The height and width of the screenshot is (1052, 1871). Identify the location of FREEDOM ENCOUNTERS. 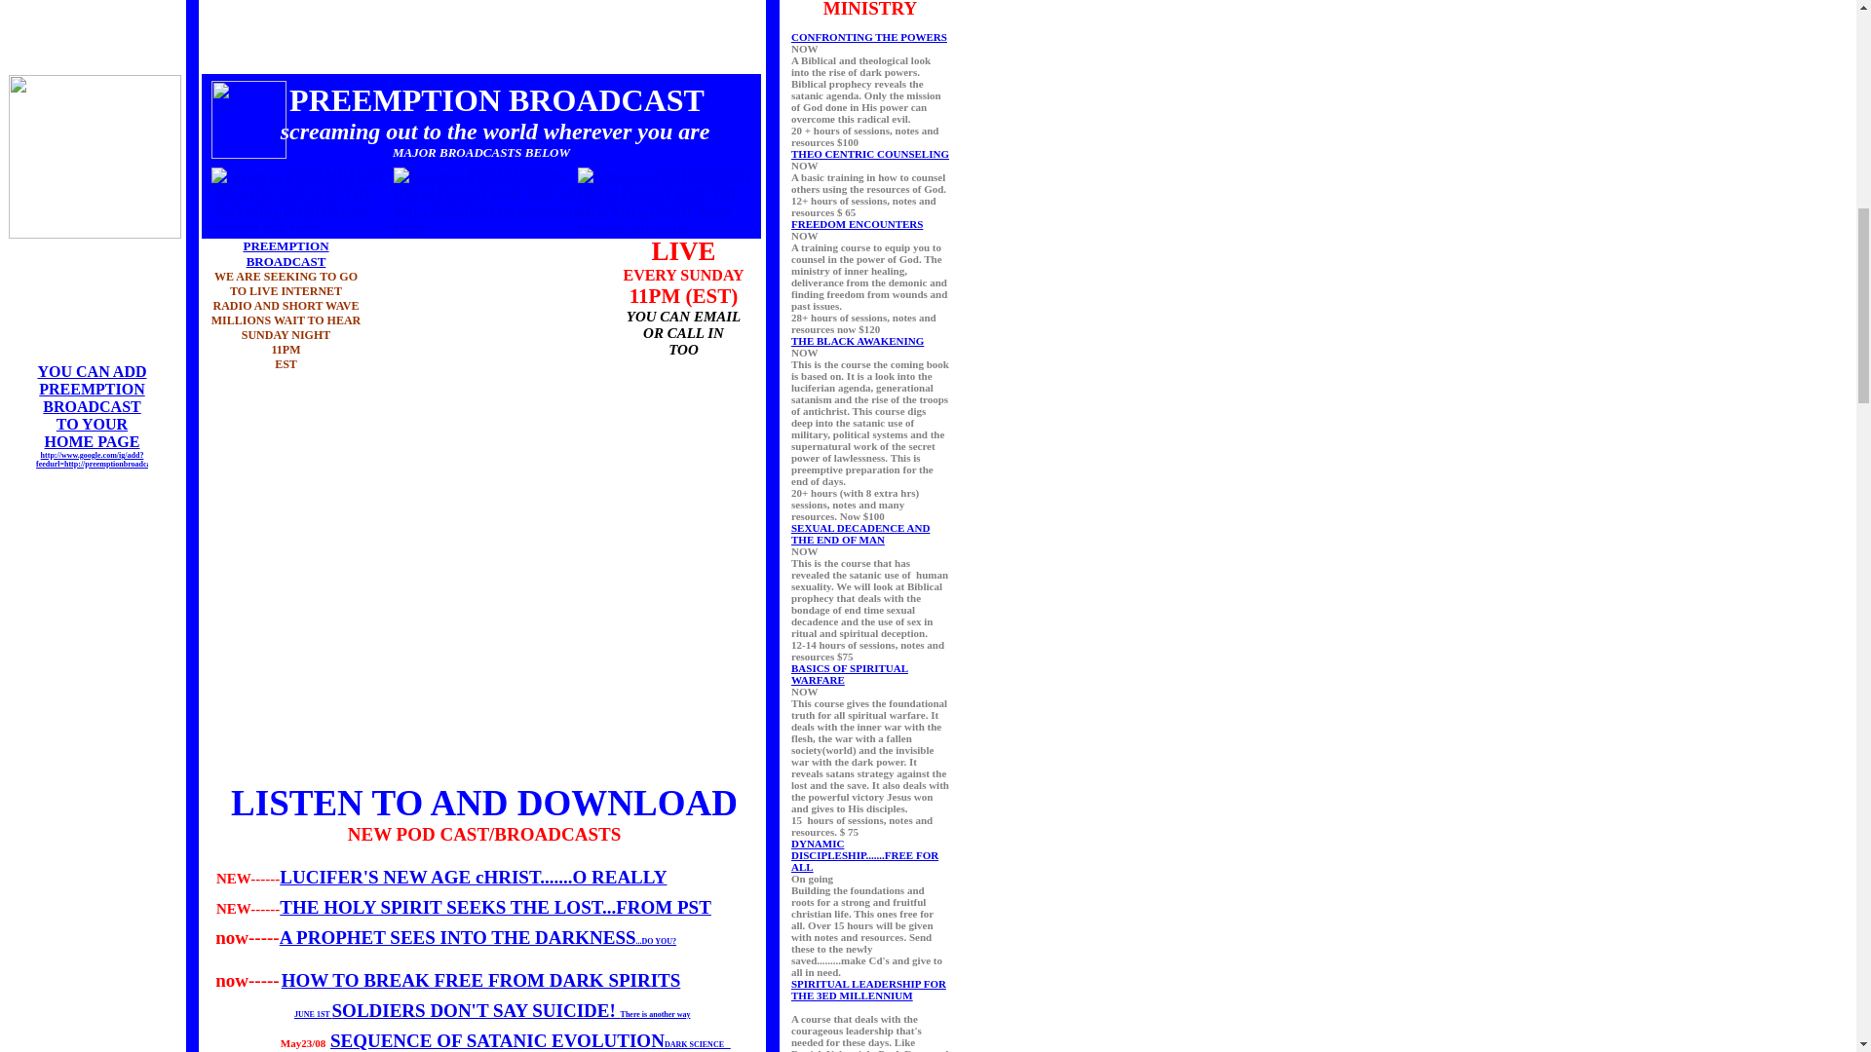
(857, 224).